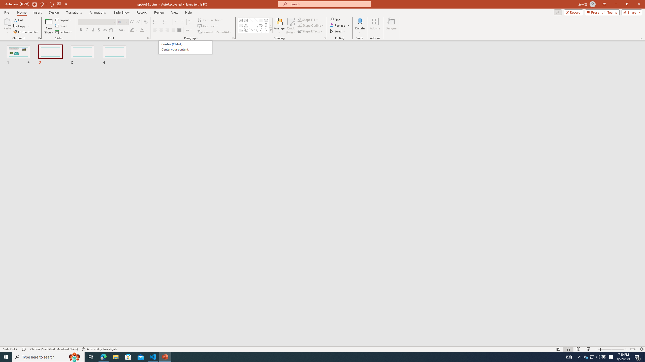 The image size is (645, 362). Describe the element at coordinates (179, 30) in the screenshot. I see `Distributed` at that location.